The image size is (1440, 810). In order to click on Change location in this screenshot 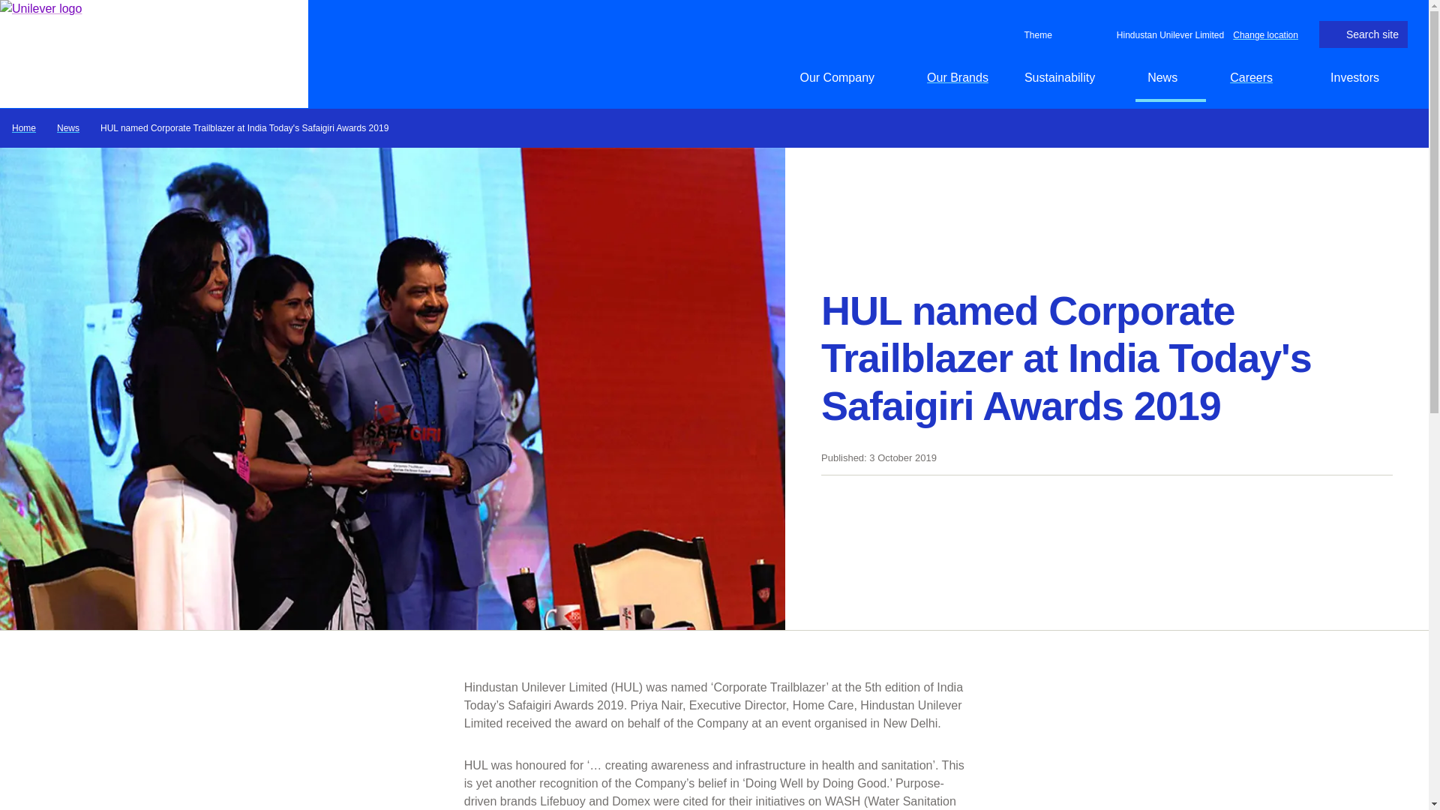, I will do `click(1265, 34)`.